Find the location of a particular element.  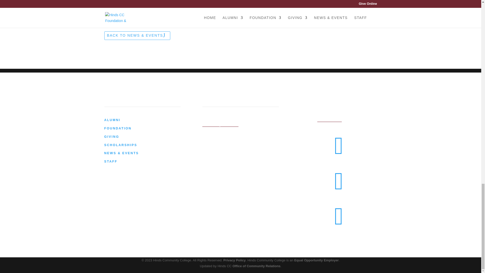

GIVING is located at coordinates (111, 136).